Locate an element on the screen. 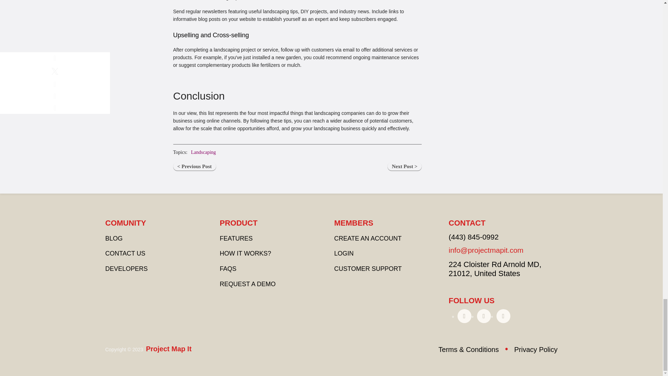 The image size is (668, 376). DEVELOPERS is located at coordinates (126, 269).